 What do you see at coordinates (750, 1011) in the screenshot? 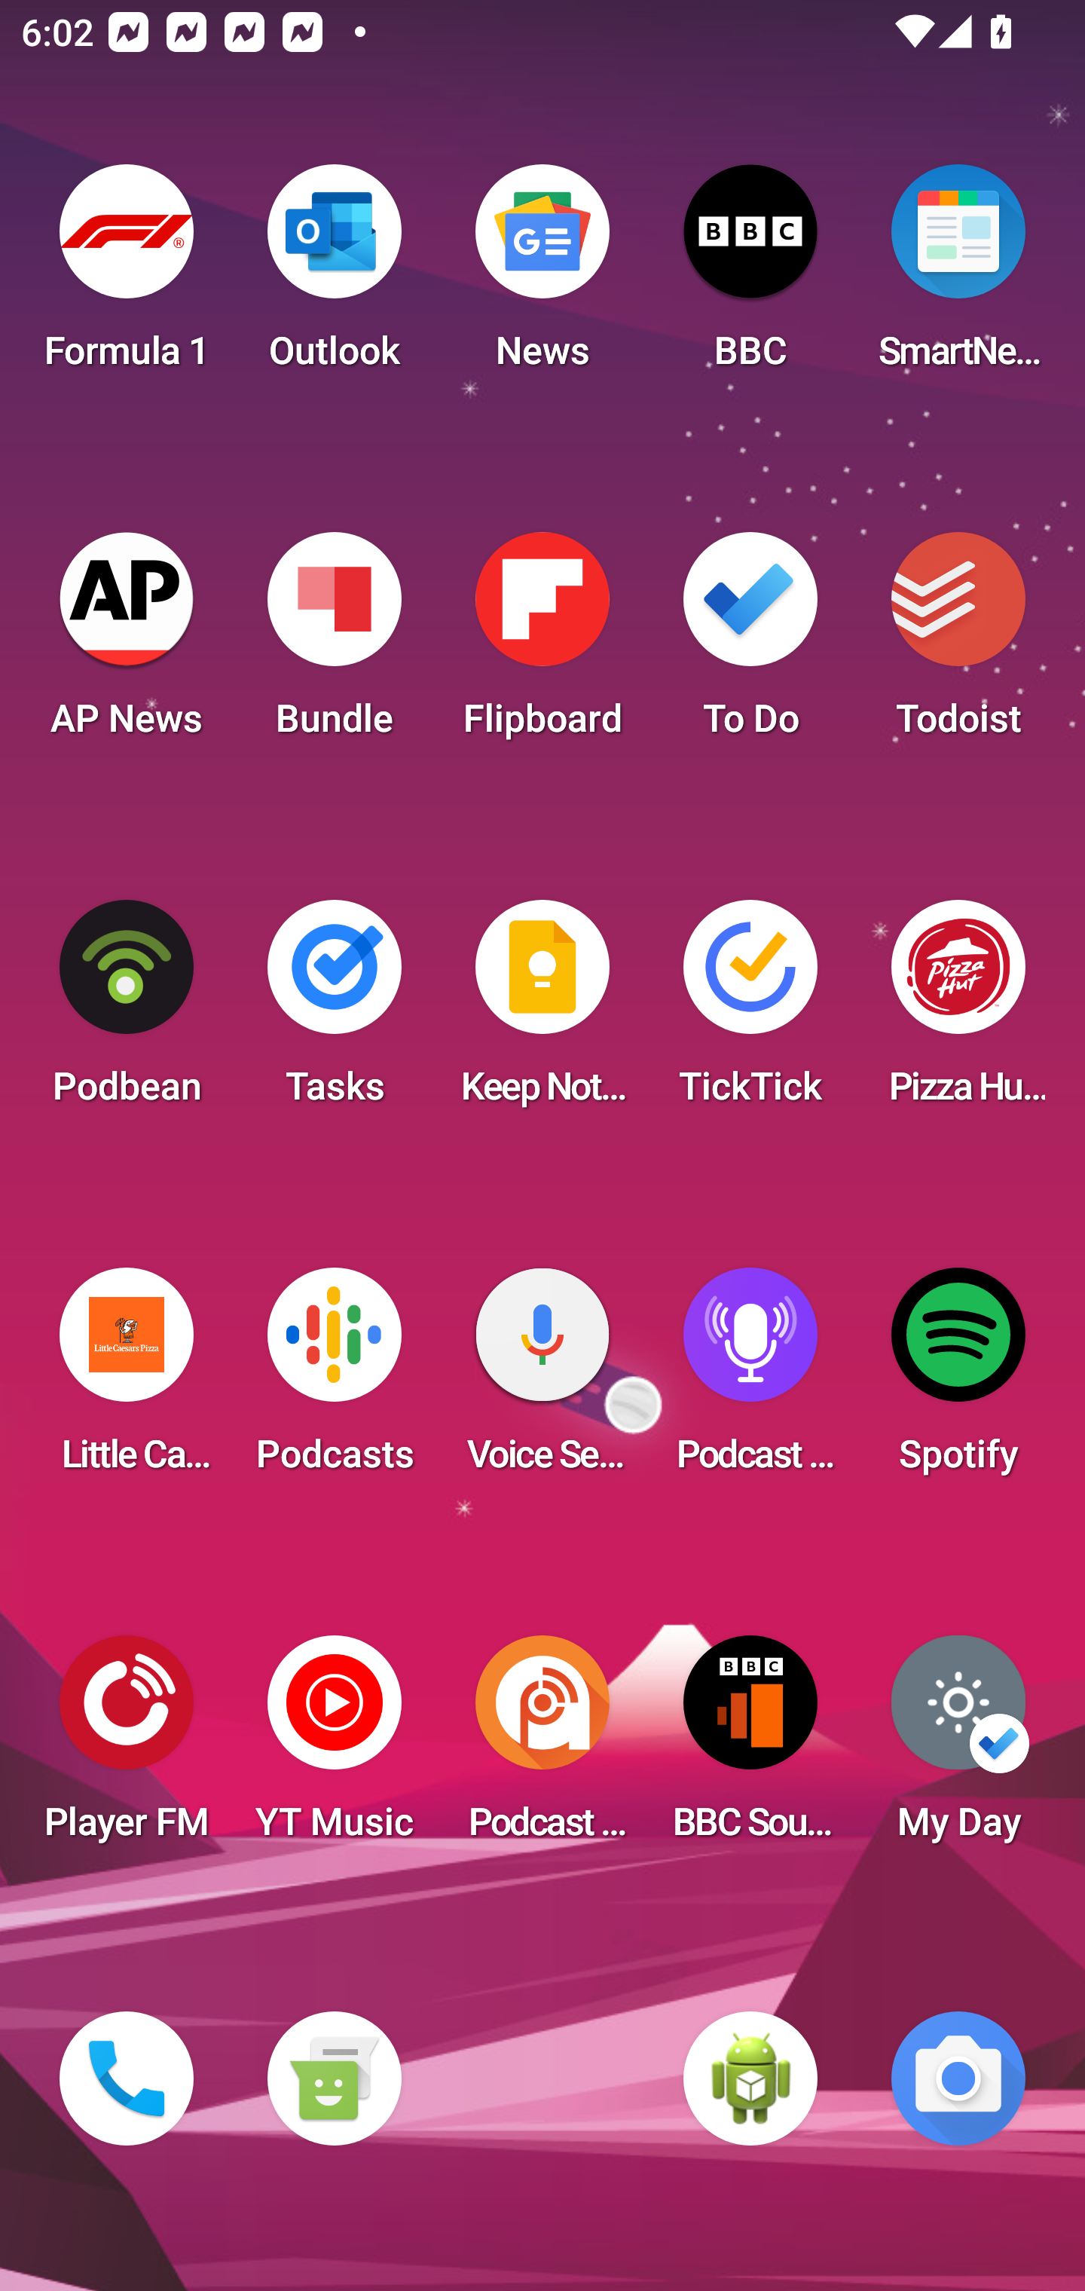
I see `TickTick` at bounding box center [750, 1011].